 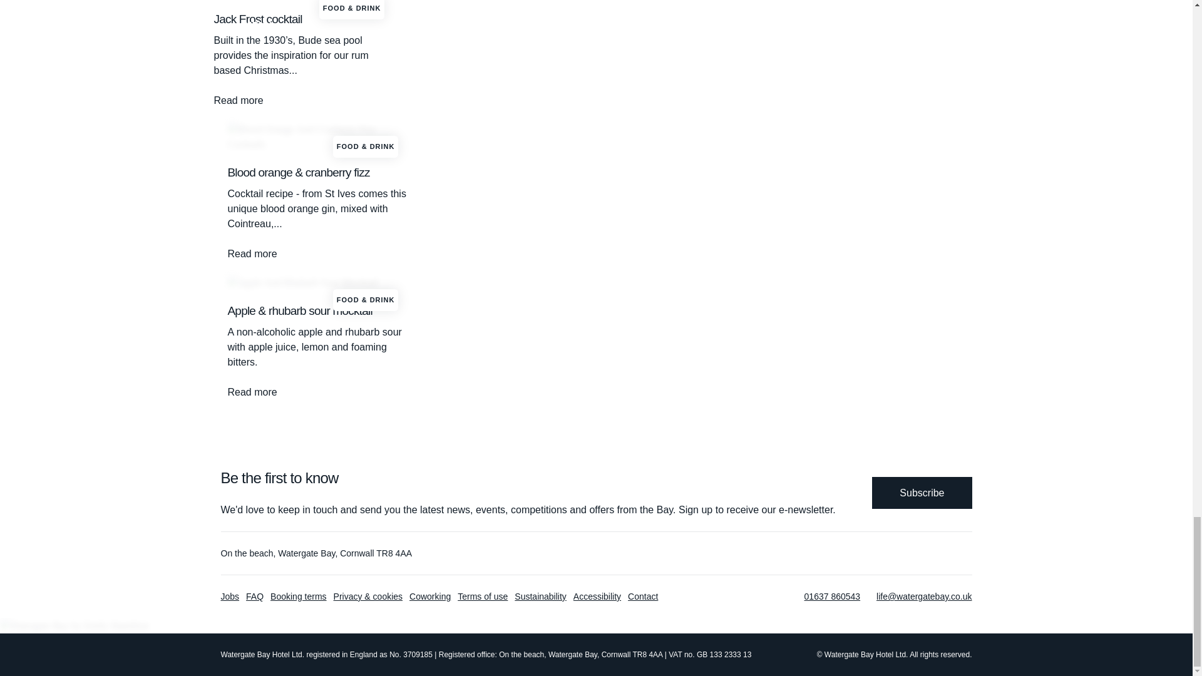 I want to click on Jack Frost cocktail, so click(x=306, y=100).